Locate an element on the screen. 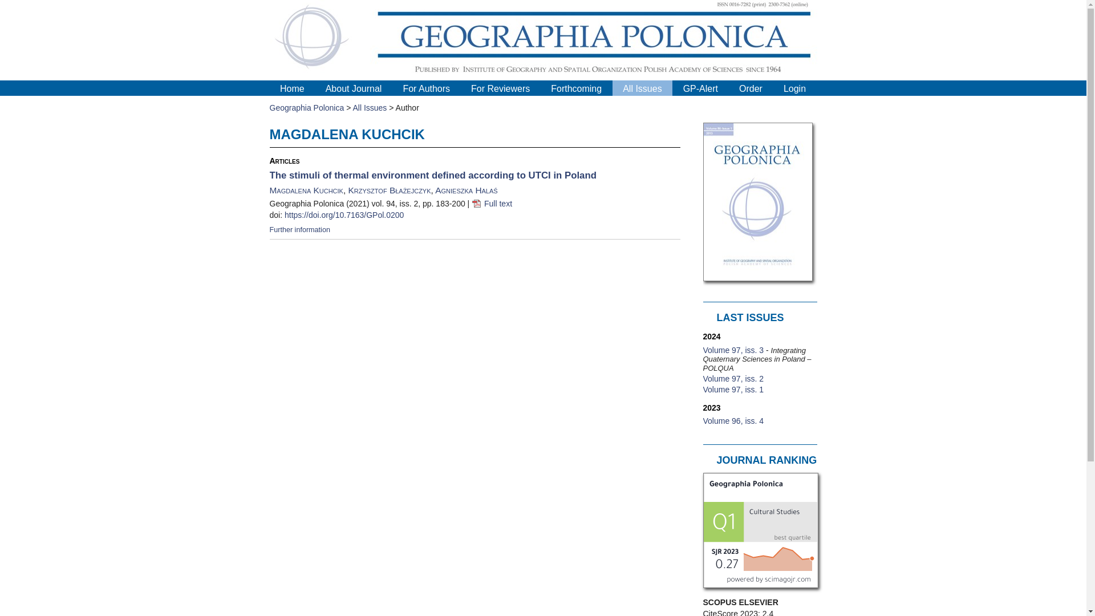  Order is located at coordinates (751, 88).